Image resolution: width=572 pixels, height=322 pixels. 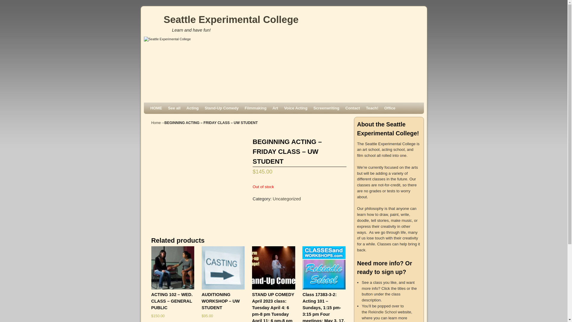 I want to click on Uncategorized, so click(x=287, y=199).